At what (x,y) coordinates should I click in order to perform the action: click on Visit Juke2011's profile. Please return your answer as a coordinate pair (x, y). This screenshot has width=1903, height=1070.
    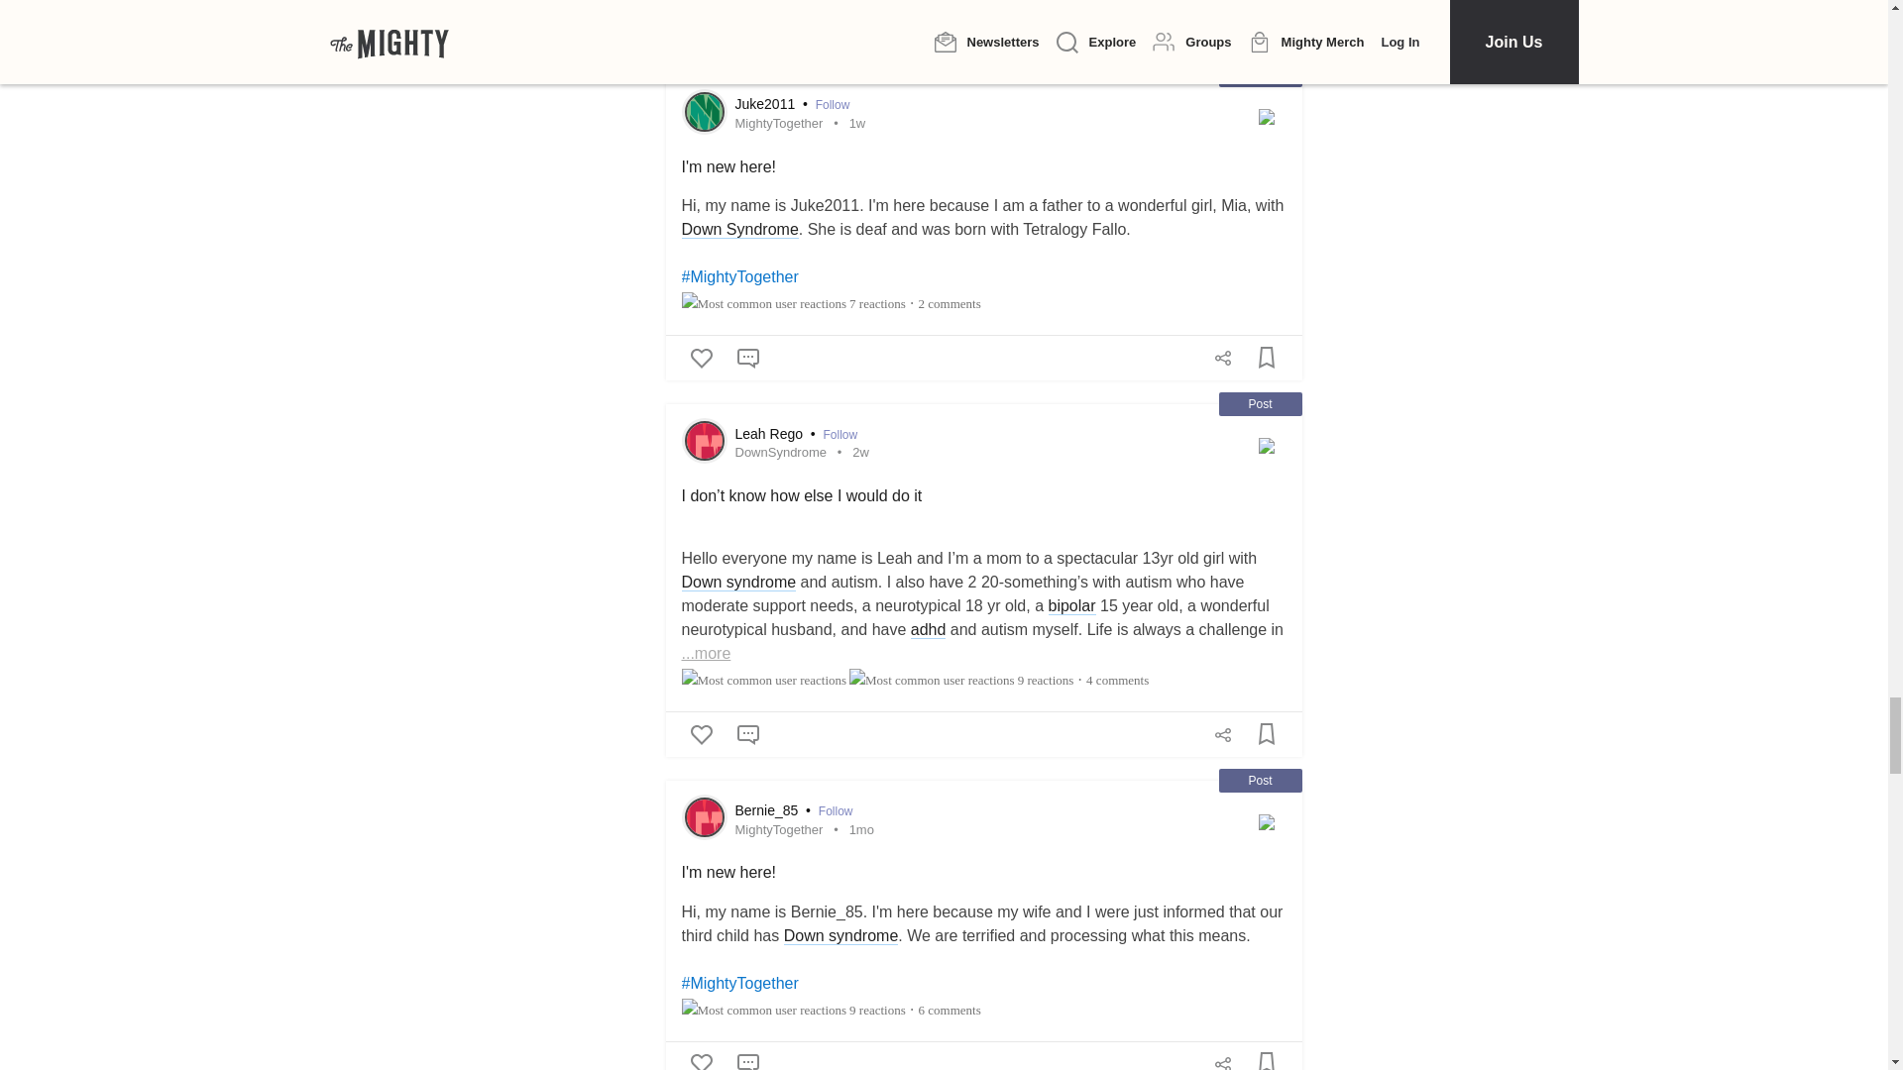
    Looking at the image, I should click on (703, 111).